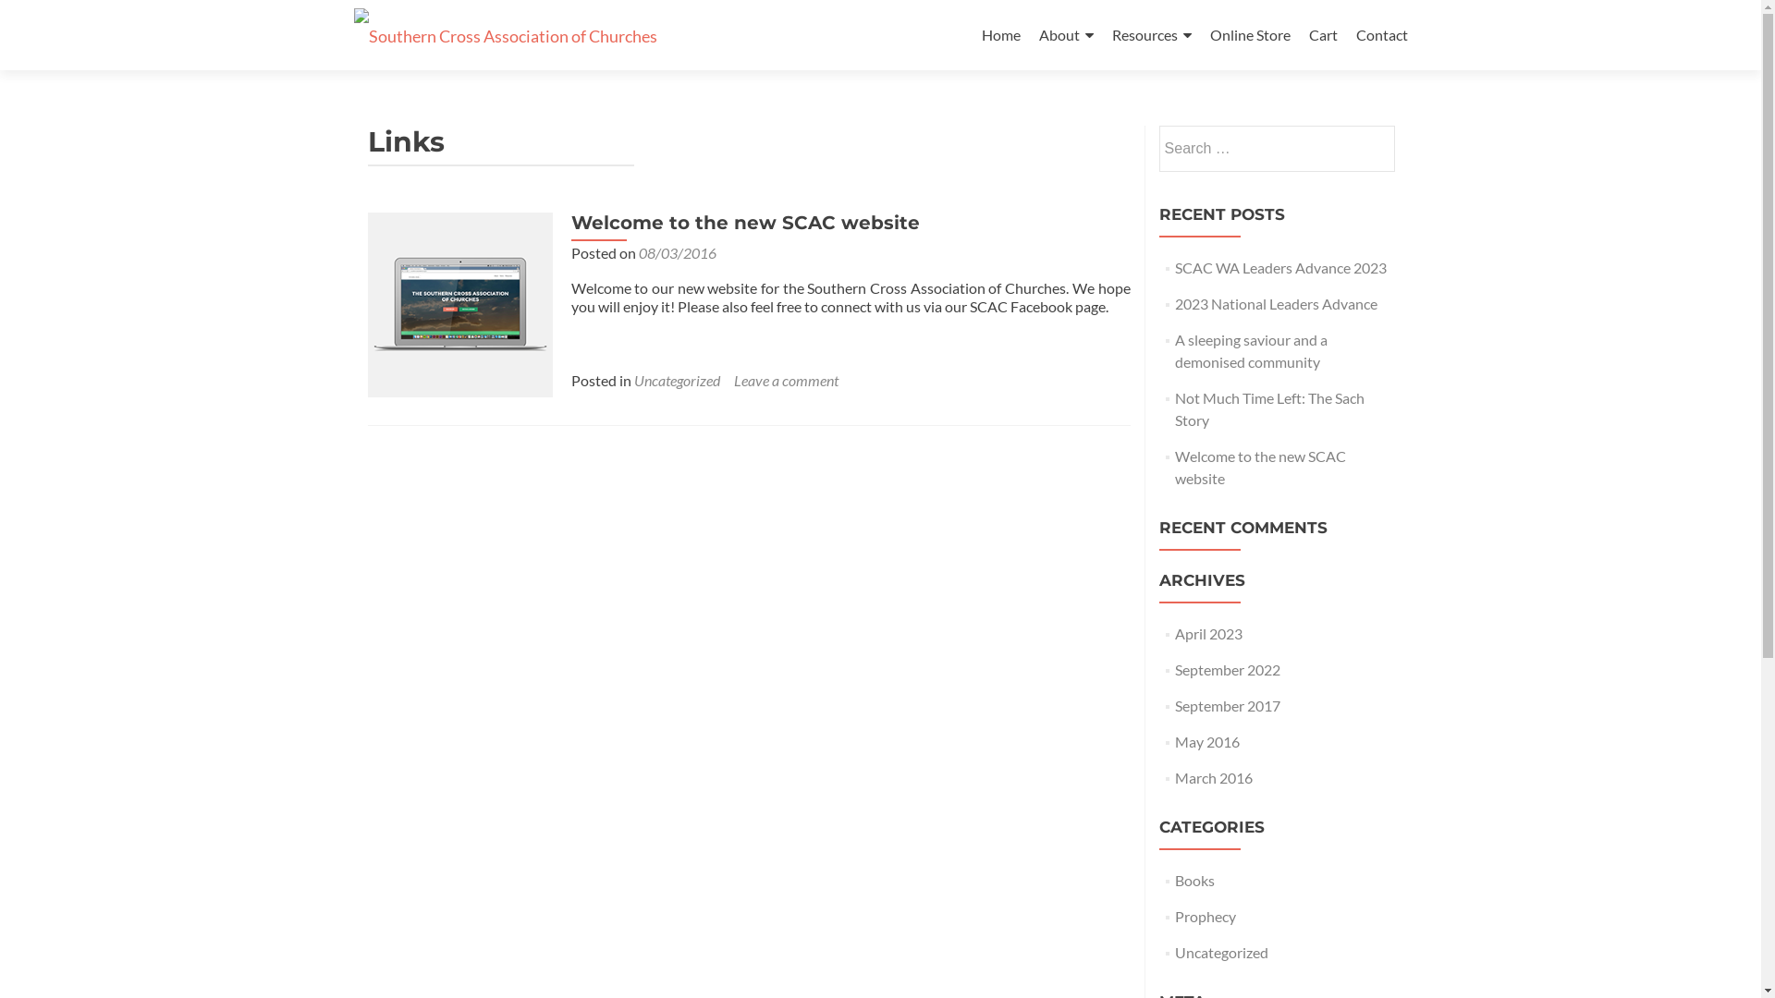 This screenshot has width=1775, height=998. What do you see at coordinates (1381, 35) in the screenshot?
I see `Contact` at bounding box center [1381, 35].